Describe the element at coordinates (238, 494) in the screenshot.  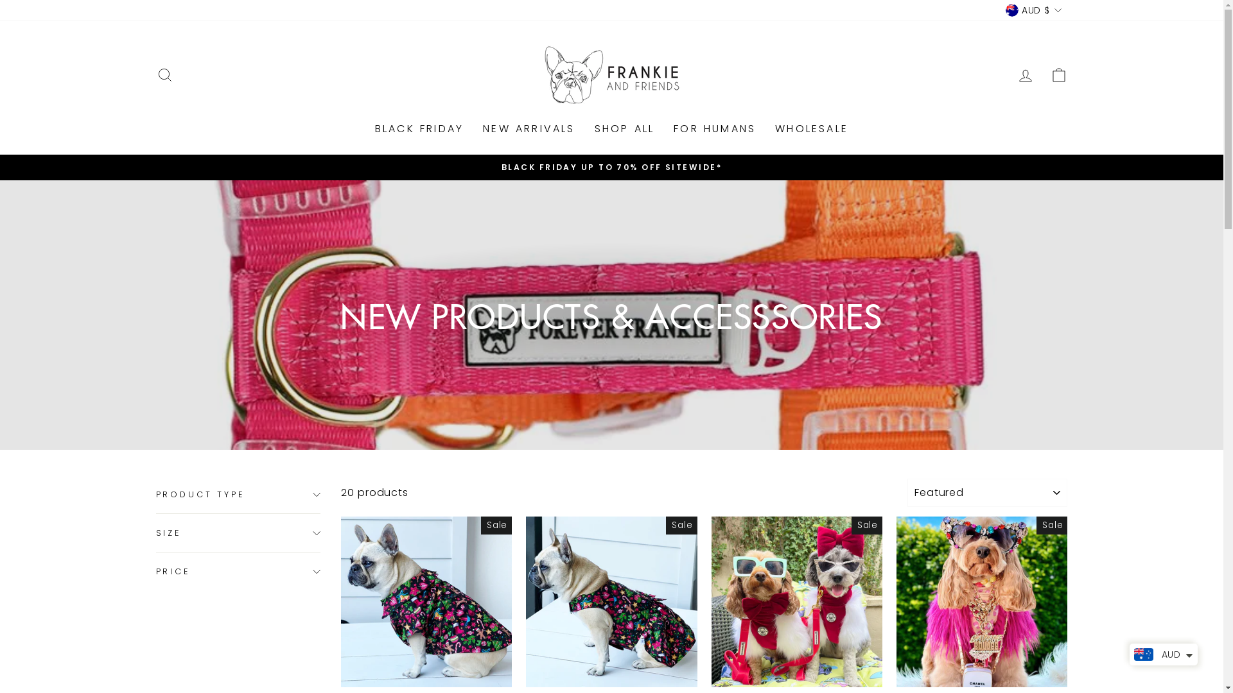
I see `PRODUCT TYPE` at that location.